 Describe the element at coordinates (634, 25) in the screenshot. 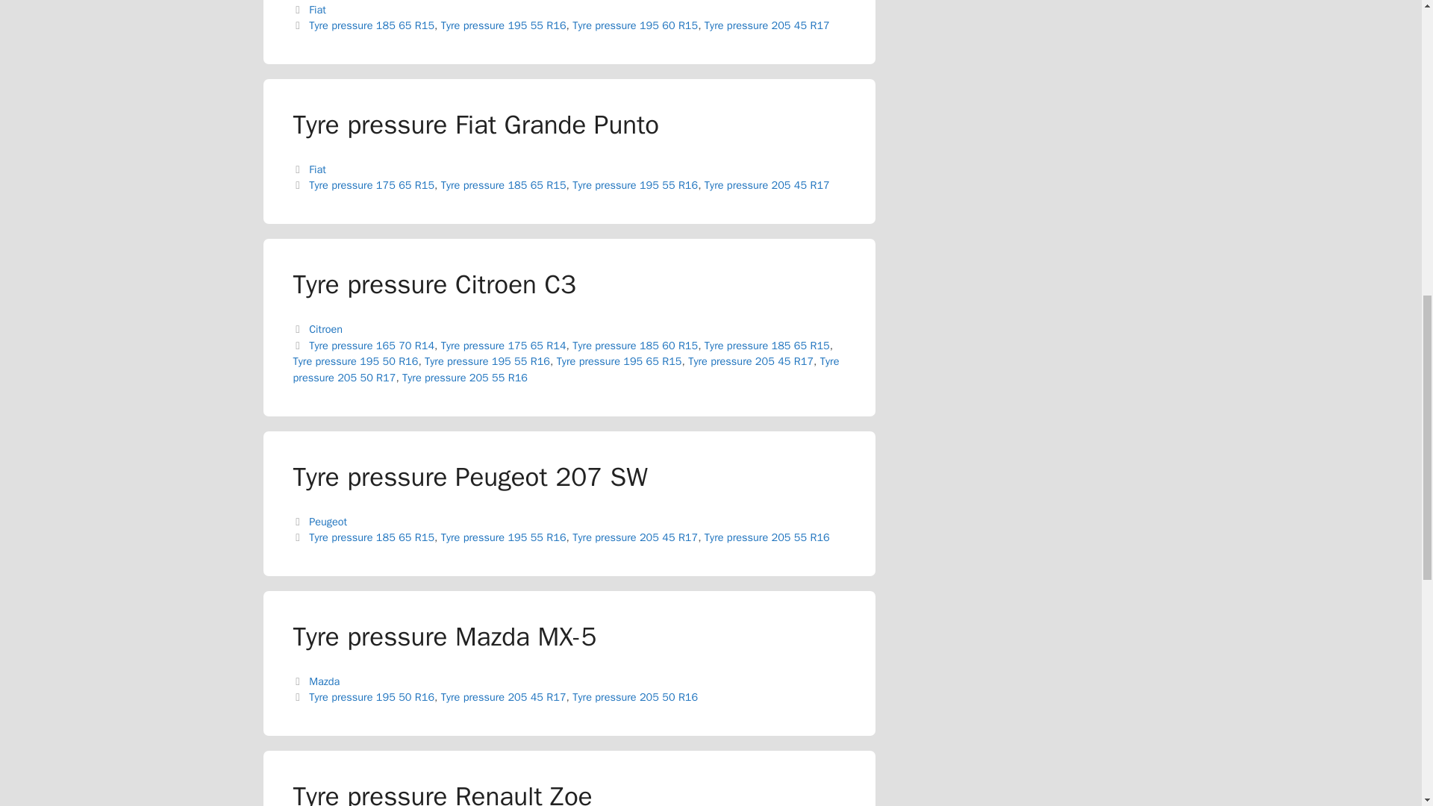

I see `Tyre pressure 195 60 R15` at that location.